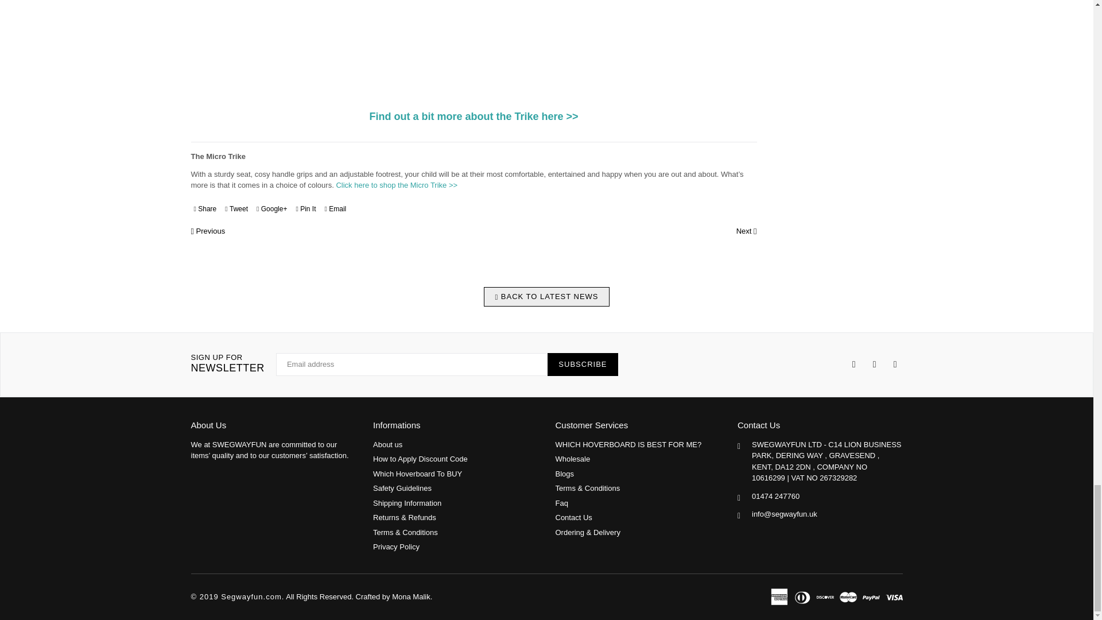 The height and width of the screenshot is (620, 1102). Describe the element at coordinates (236, 209) in the screenshot. I see `Tweet on Twitter` at that location.